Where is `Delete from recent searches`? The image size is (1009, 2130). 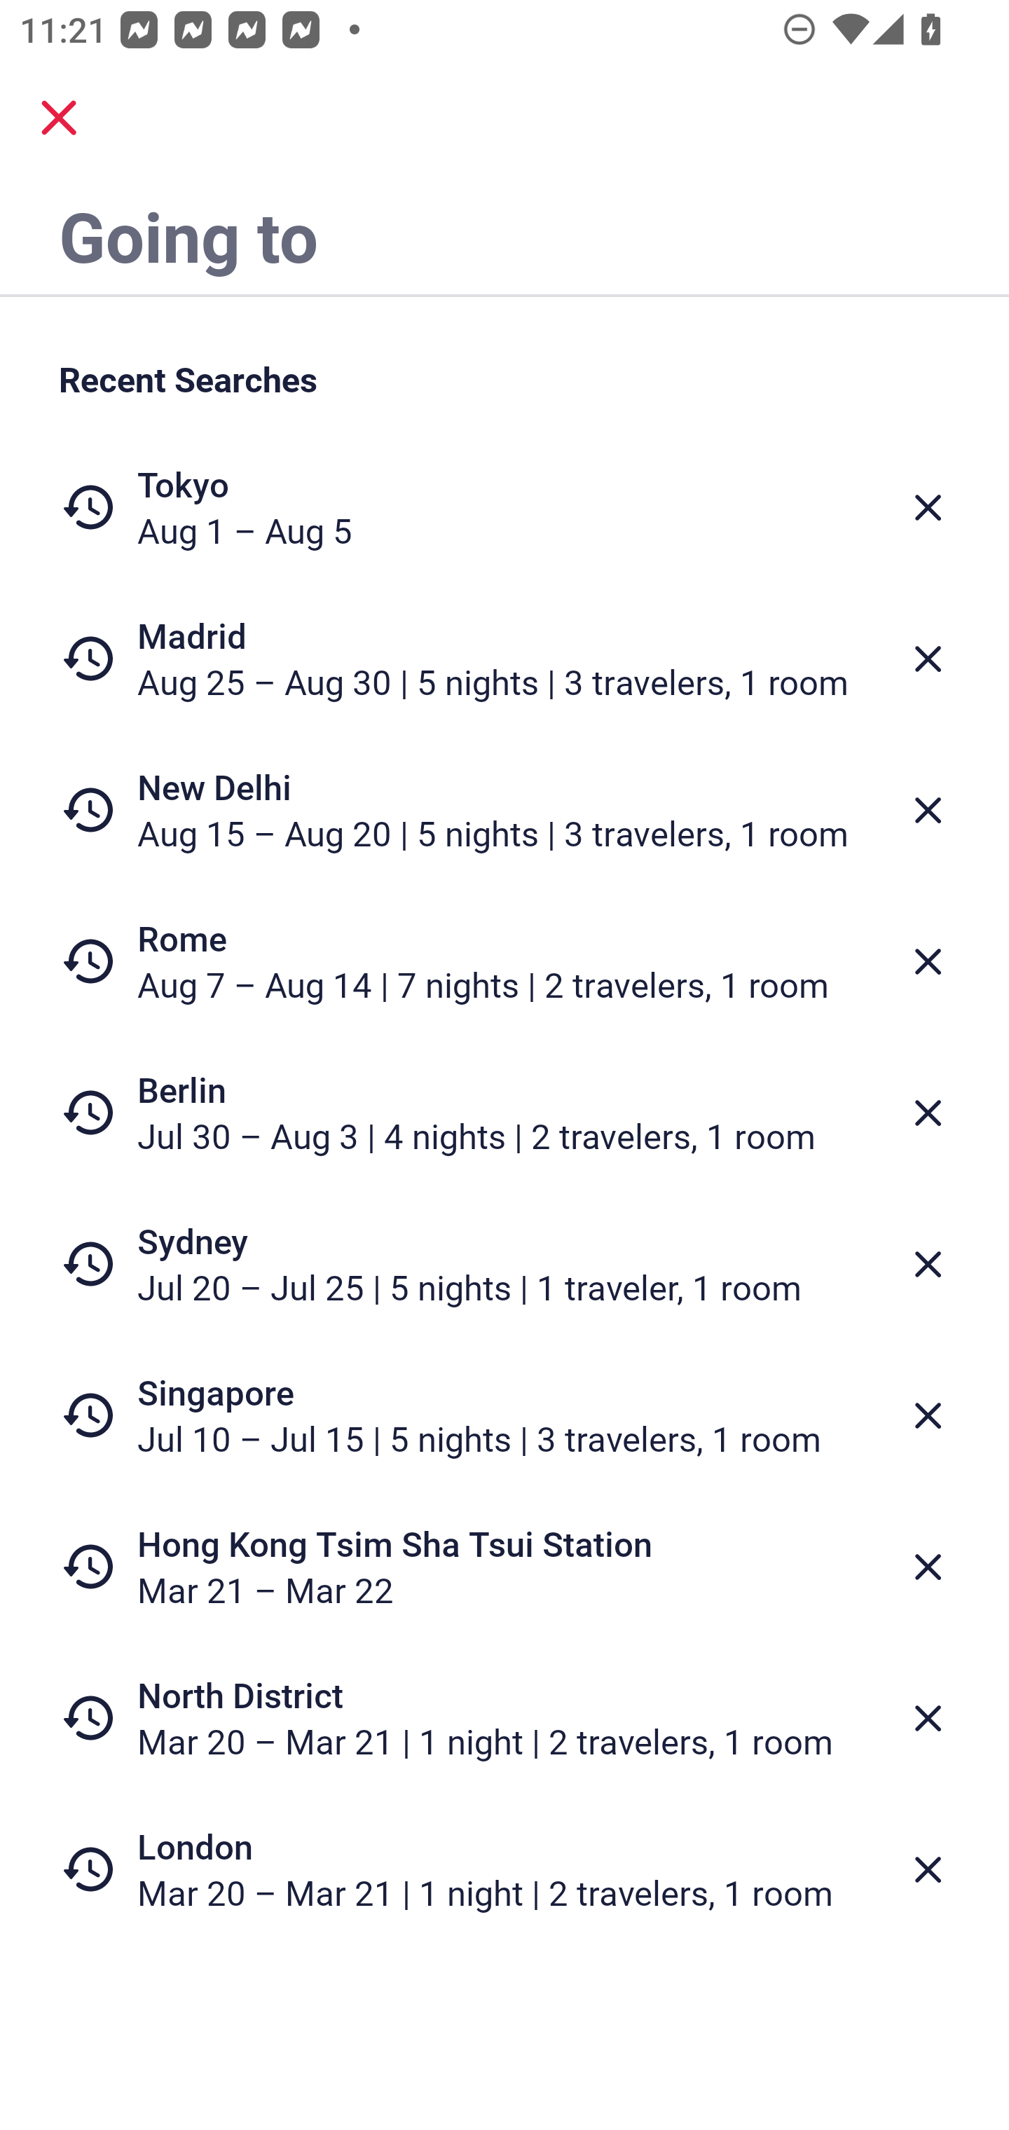 Delete from recent searches is located at coordinates (928, 1113).